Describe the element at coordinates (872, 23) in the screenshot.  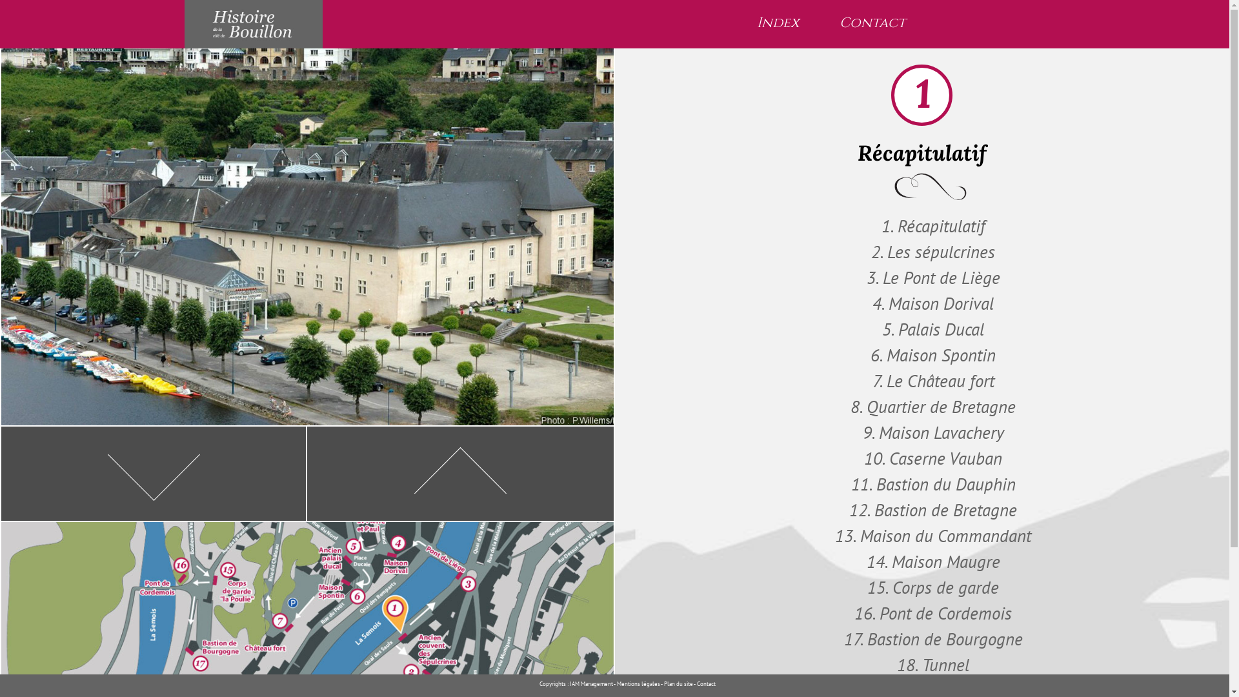
I see `Contact` at that location.